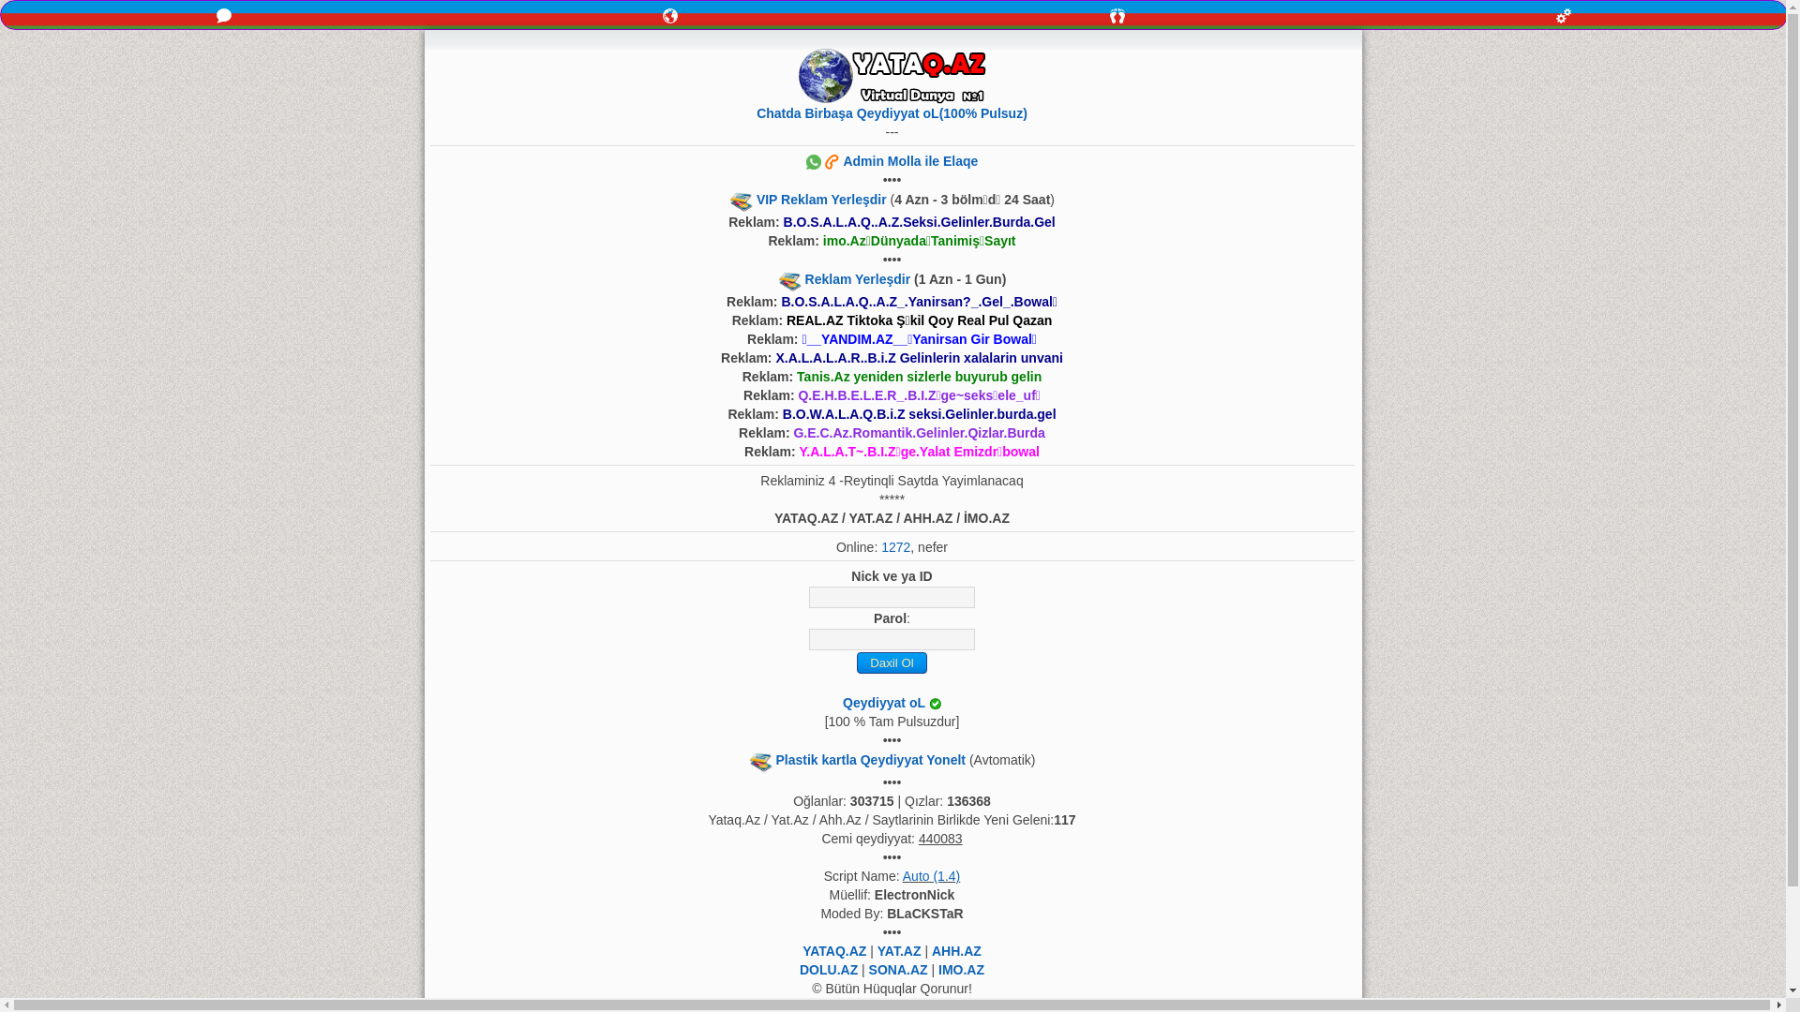 Image resolution: width=1800 pixels, height=1012 pixels. I want to click on Qonaqlar, so click(1117, 15).